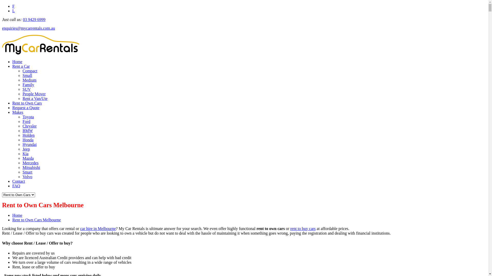 The image size is (492, 276). I want to click on L, so click(14, 11).